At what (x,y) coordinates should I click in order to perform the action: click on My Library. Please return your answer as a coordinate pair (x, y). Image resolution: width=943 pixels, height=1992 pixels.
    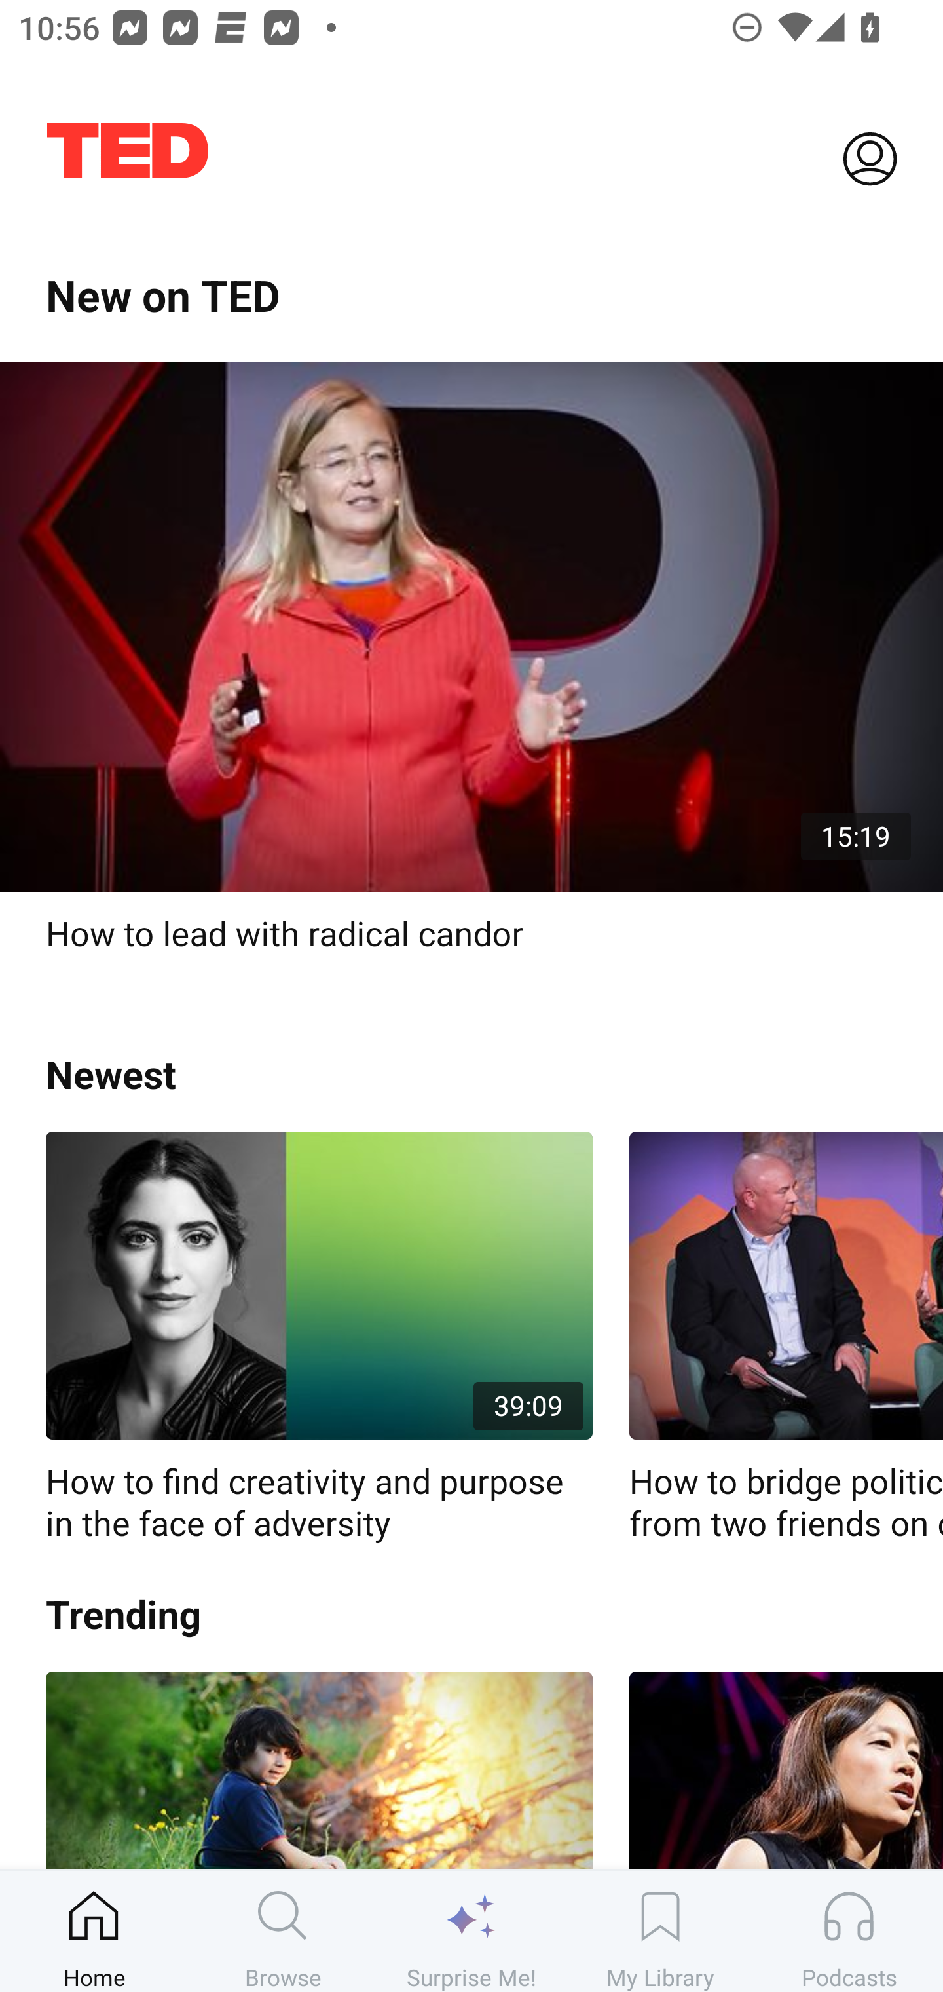
    Looking at the image, I should click on (660, 1931).